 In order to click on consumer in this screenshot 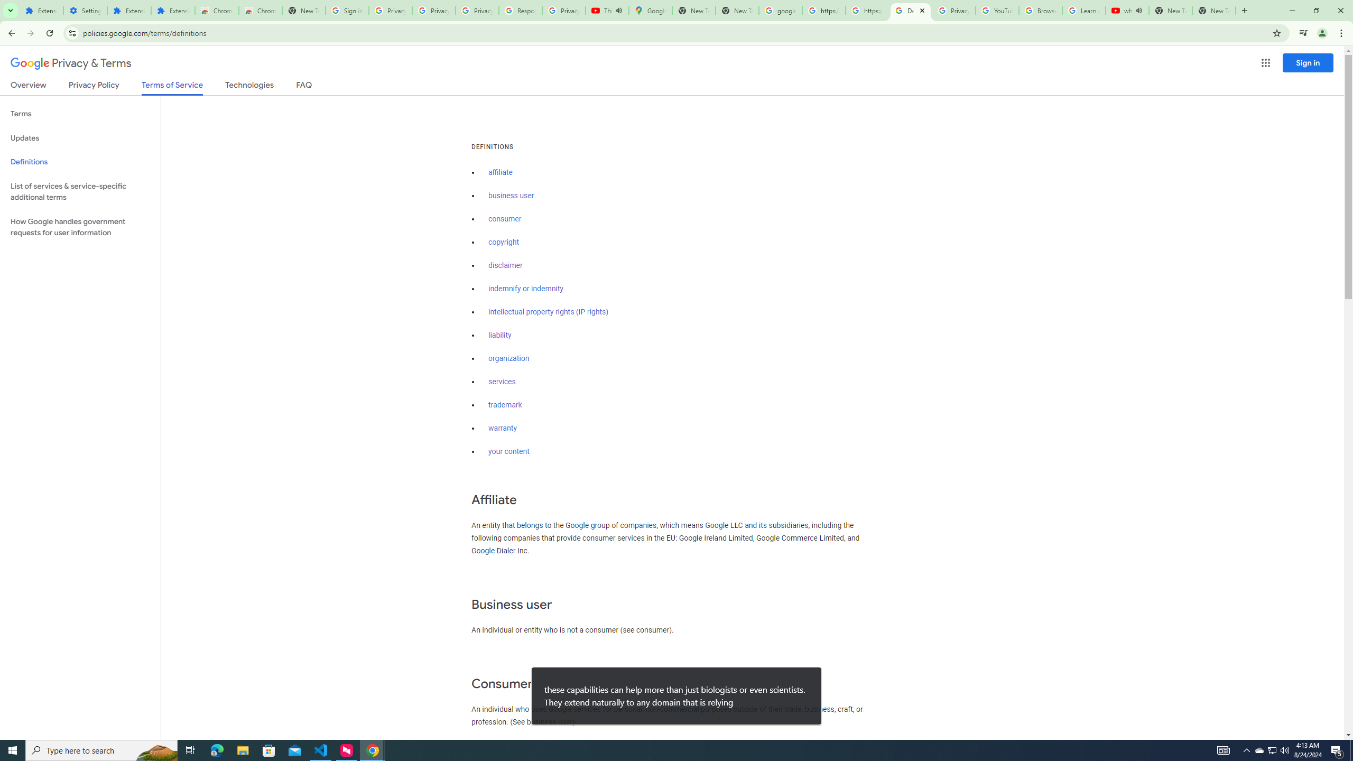, I will do `click(505, 219)`.